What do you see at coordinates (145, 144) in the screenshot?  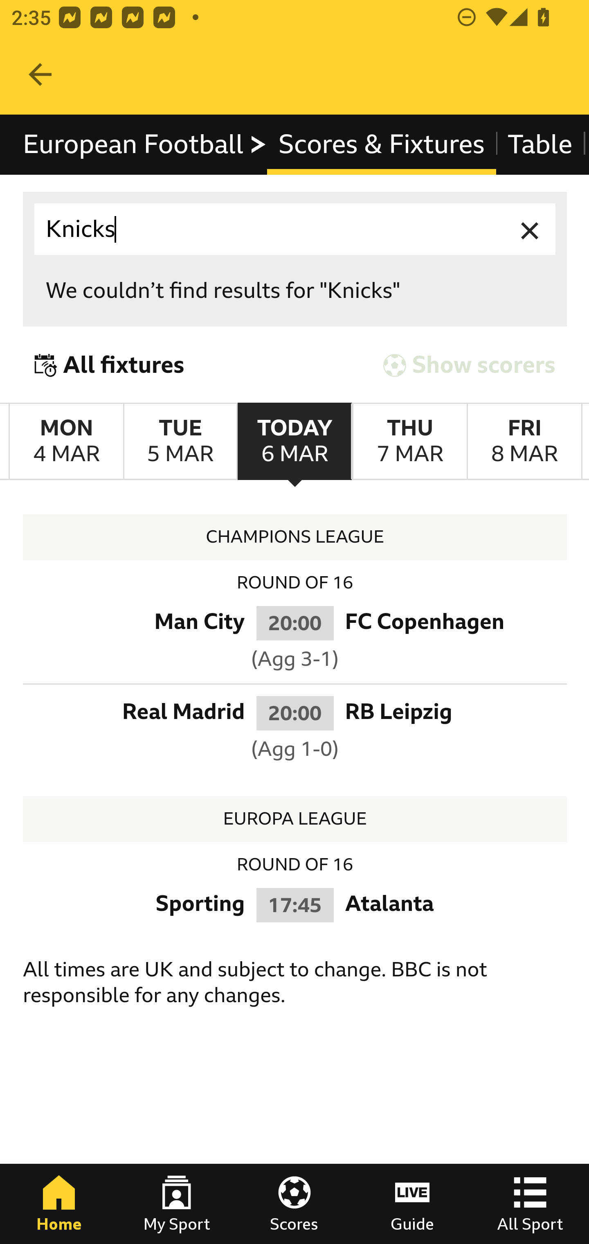 I see `European Football ` at bounding box center [145, 144].